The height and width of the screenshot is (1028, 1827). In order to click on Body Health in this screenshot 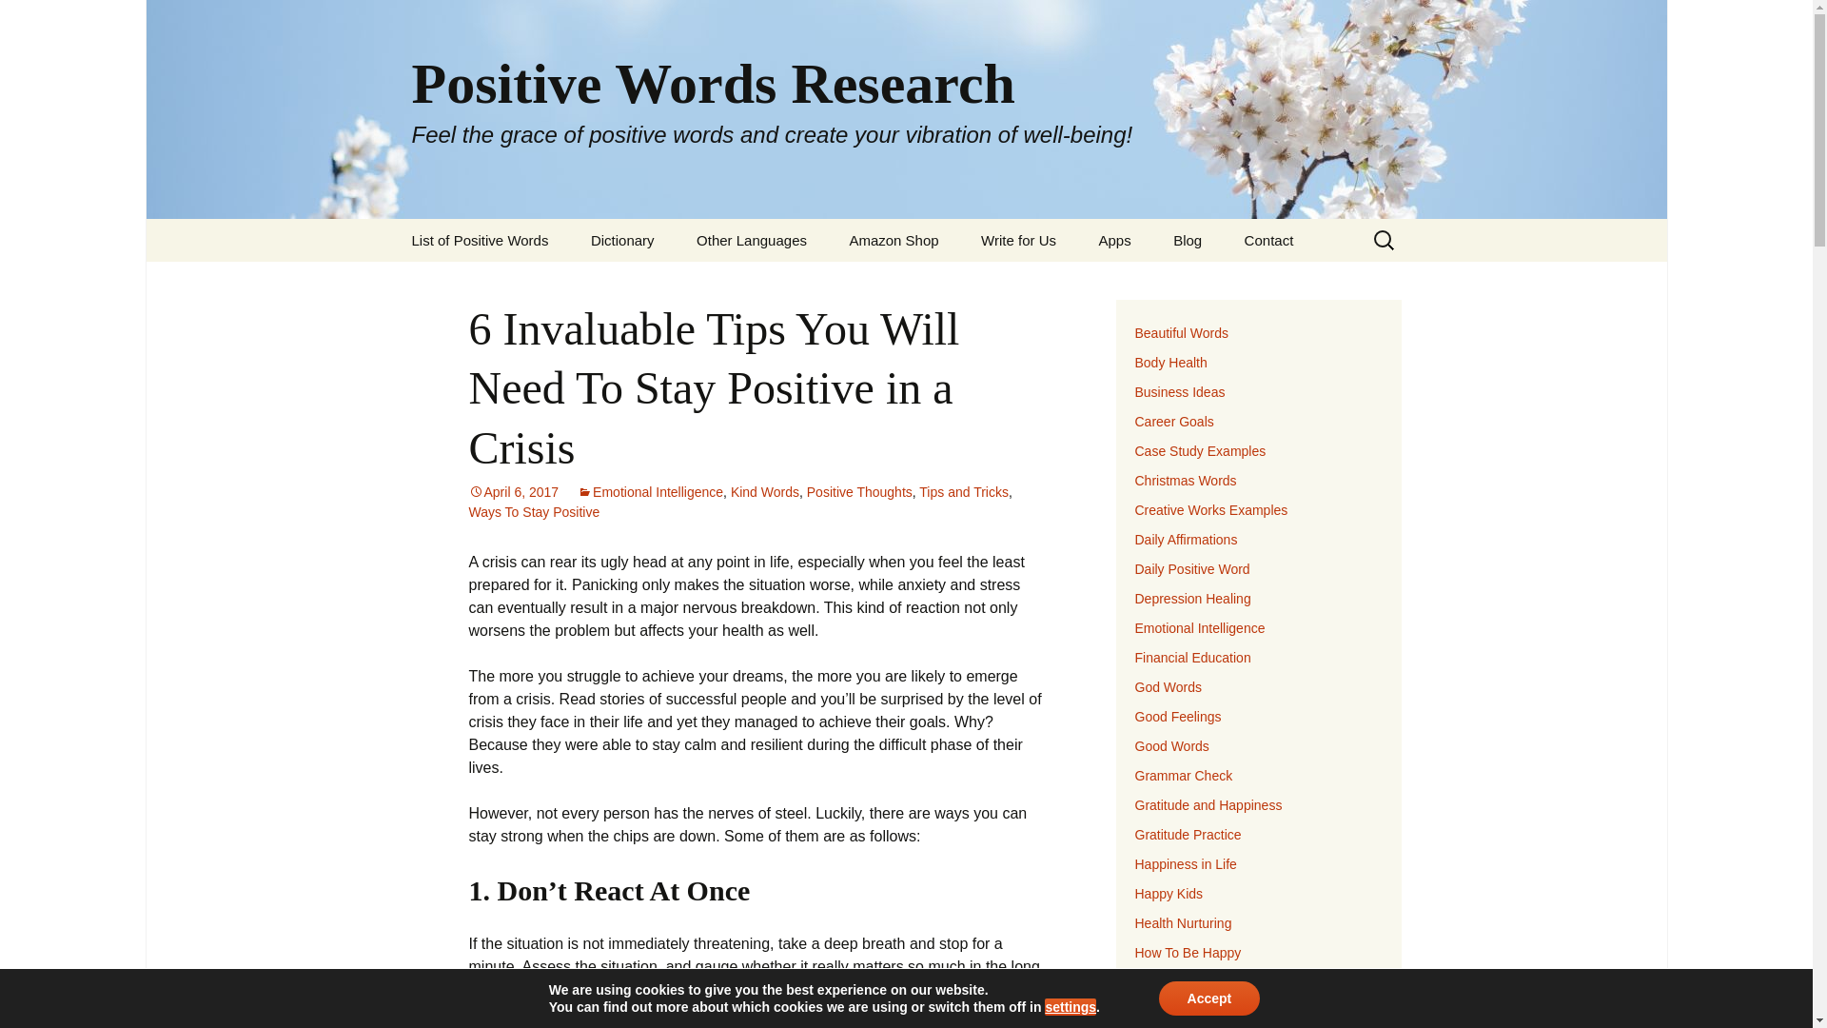, I will do `click(1170, 362)`.